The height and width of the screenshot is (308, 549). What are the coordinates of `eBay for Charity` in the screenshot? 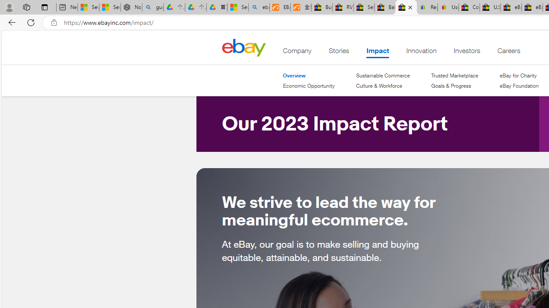 It's located at (518, 75).